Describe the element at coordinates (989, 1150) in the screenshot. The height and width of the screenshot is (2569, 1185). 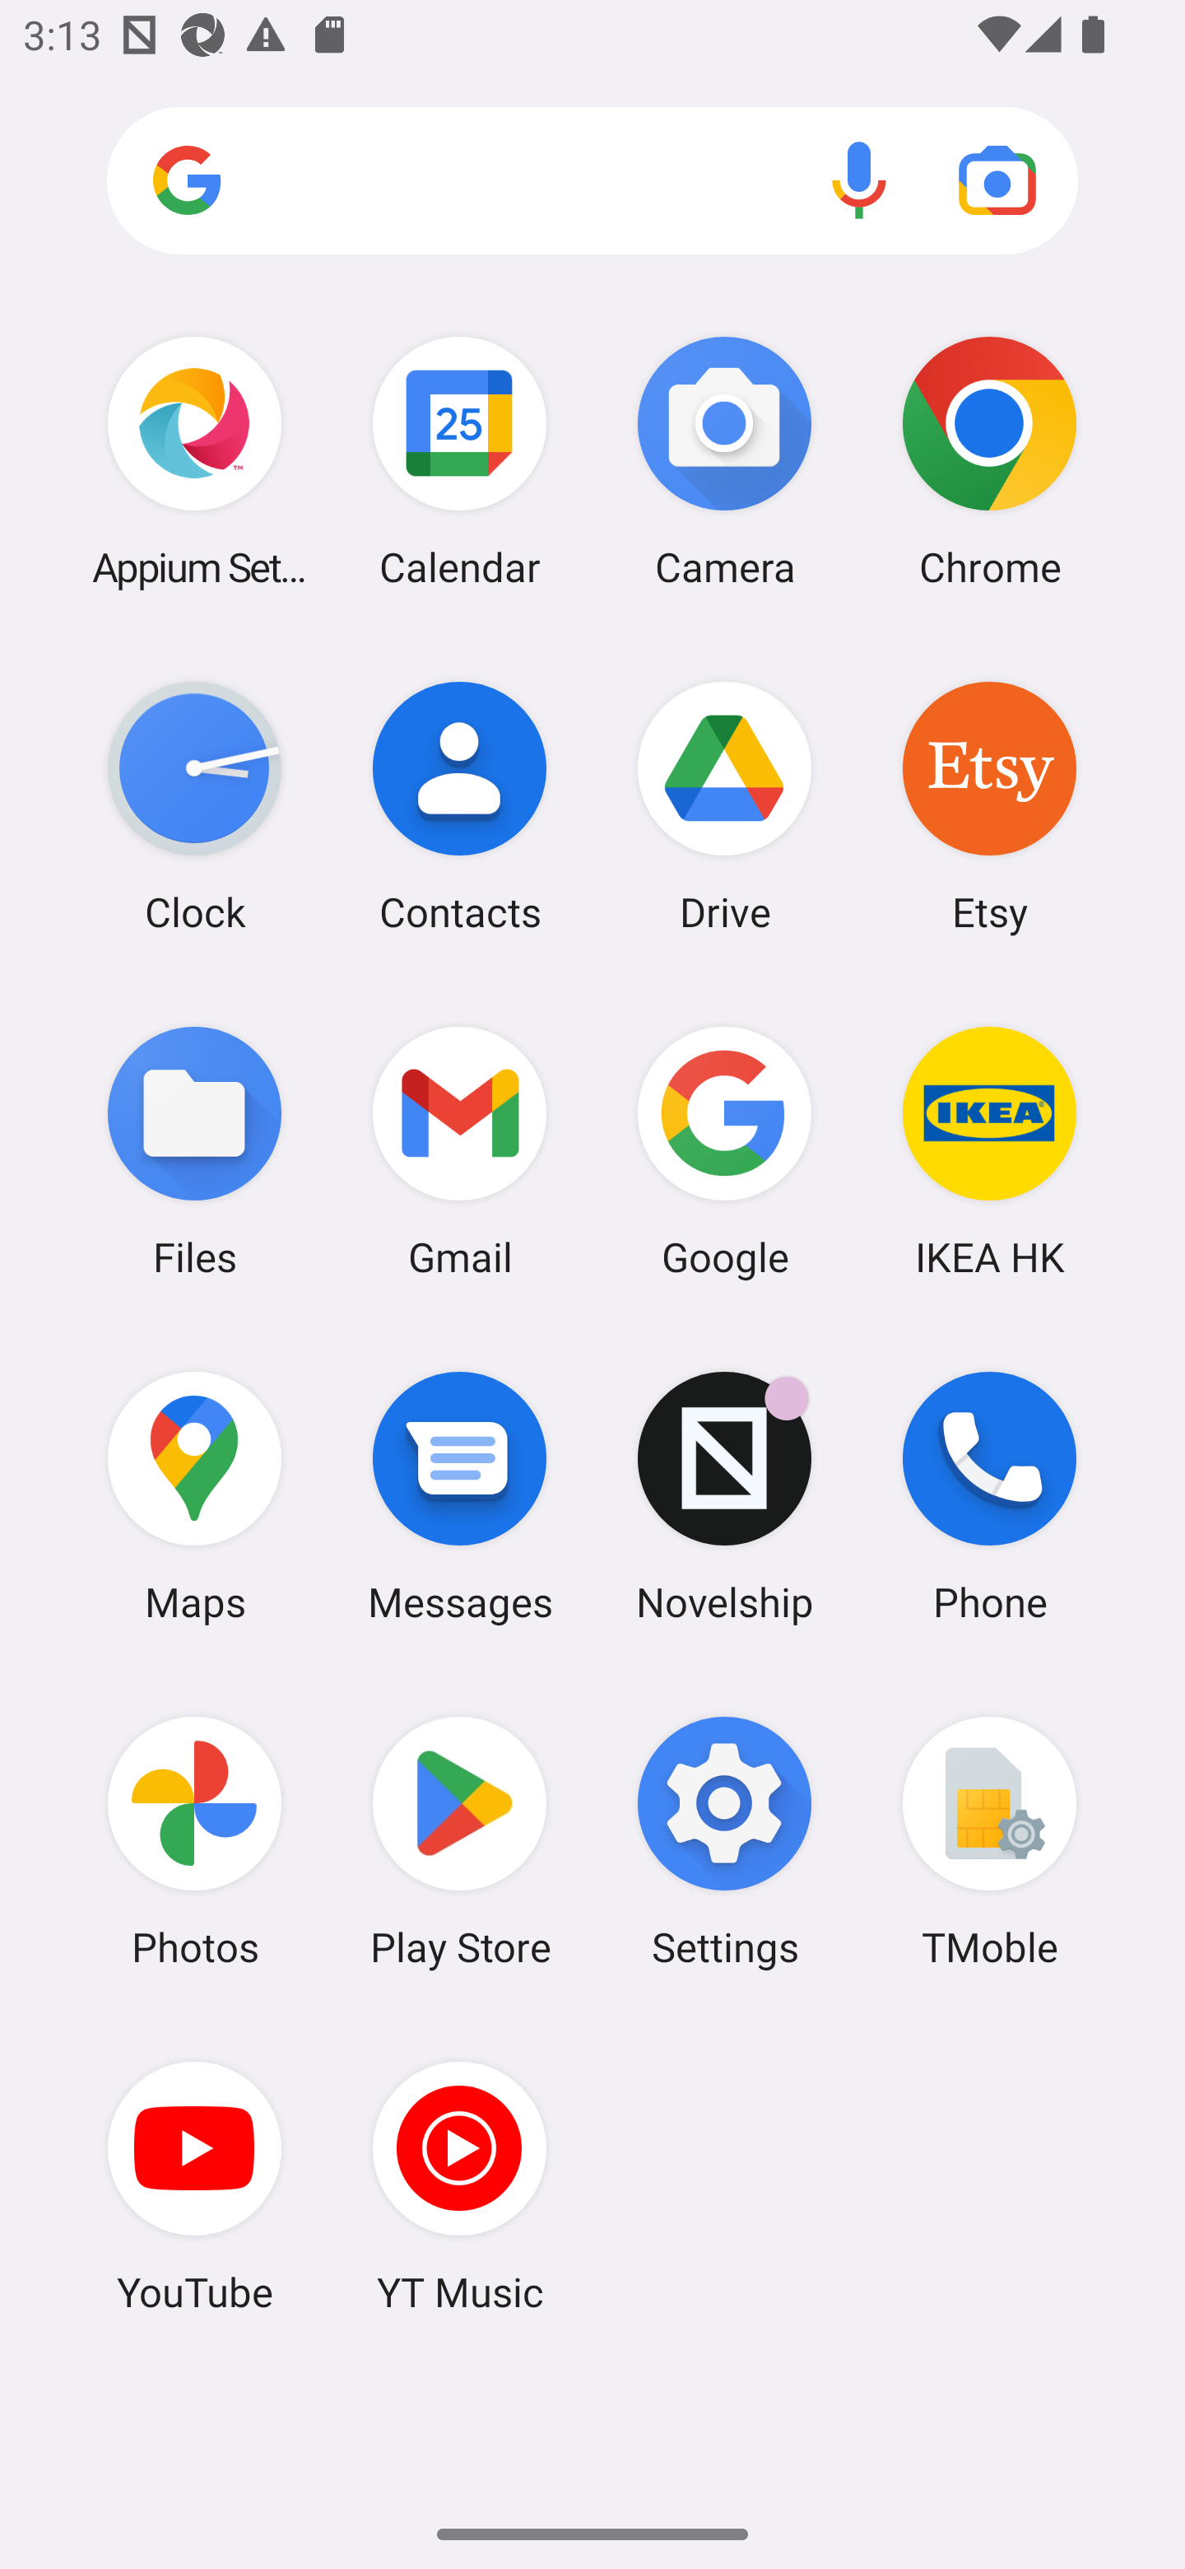
I see `IKEA HK` at that location.